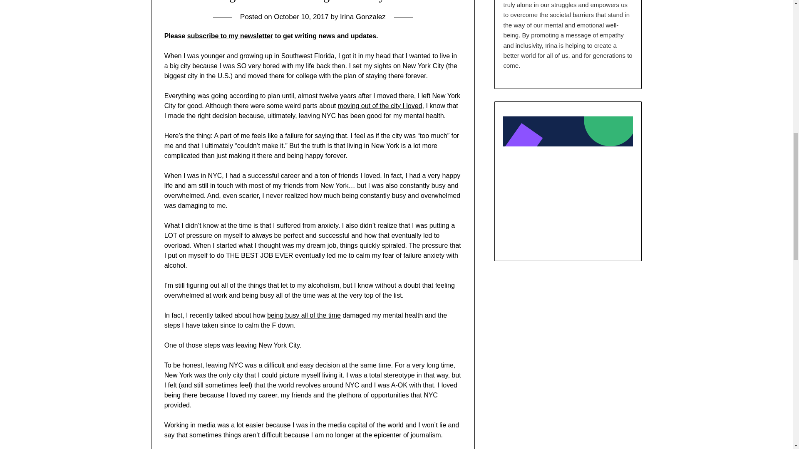 The height and width of the screenshot is (449, 799). I want to click on being busy all of the time, so click(304, 315).